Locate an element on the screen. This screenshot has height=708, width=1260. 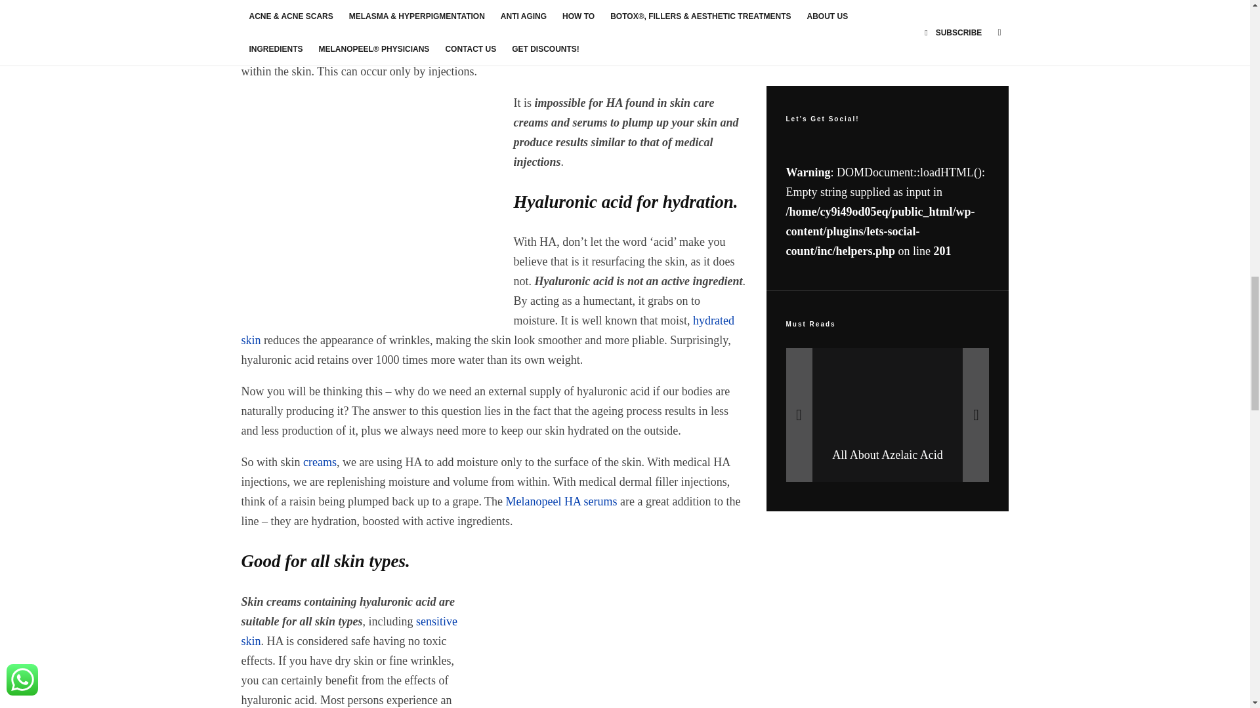
hydrated skin is located at coordinates (488, 330).